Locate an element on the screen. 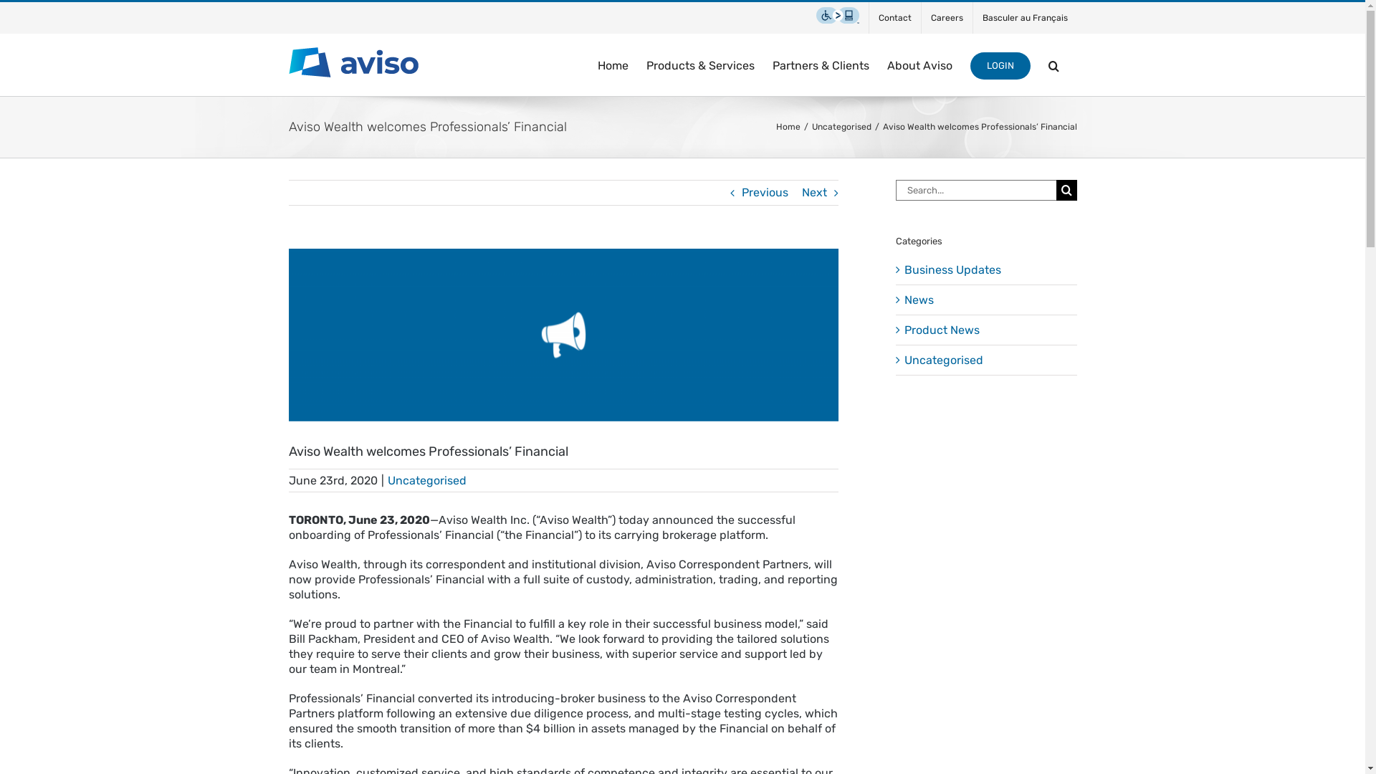  LOGIN is located at coordinates (1000, 64).